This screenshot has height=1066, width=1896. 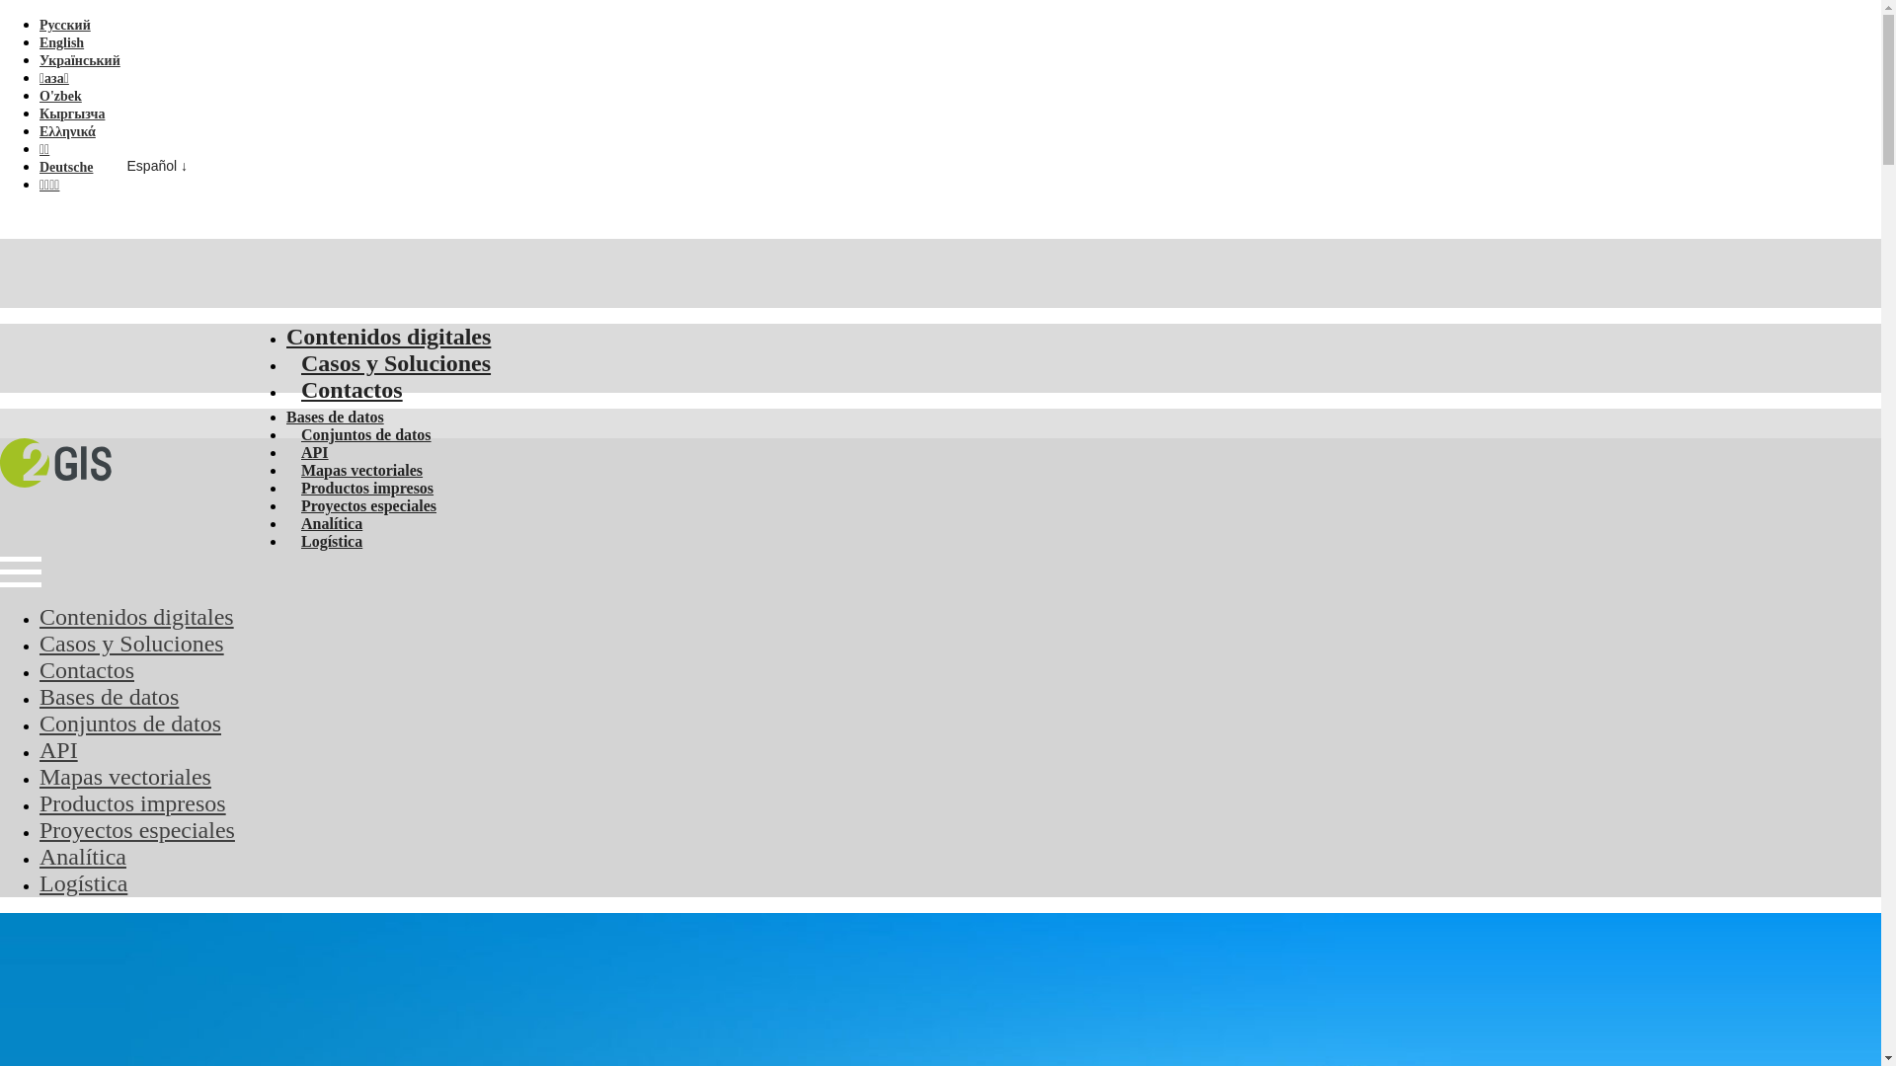 What do you see at coordinates (109, 697) in the screenshot?
I see `Bases de datos` at bounding box center [109, 697].